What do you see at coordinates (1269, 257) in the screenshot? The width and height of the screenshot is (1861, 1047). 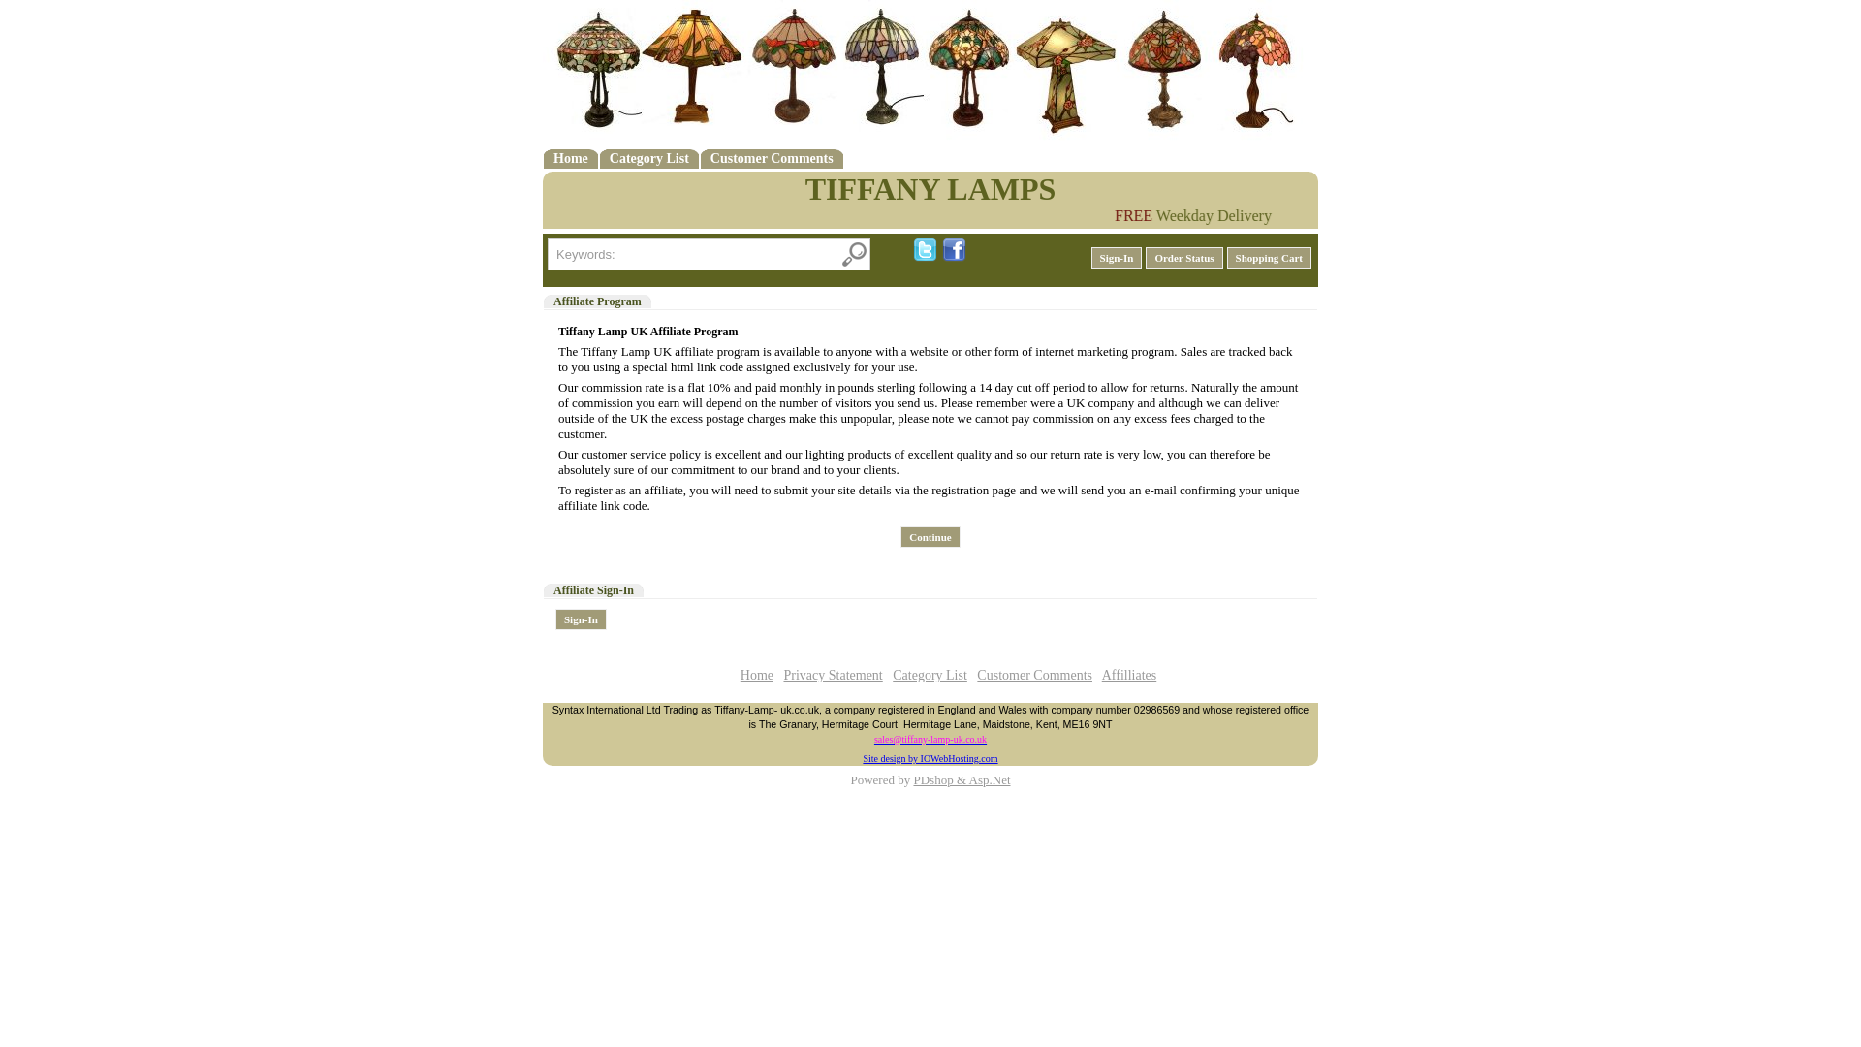 I see `Shopping Cart` at bounding box center [1269, 257].